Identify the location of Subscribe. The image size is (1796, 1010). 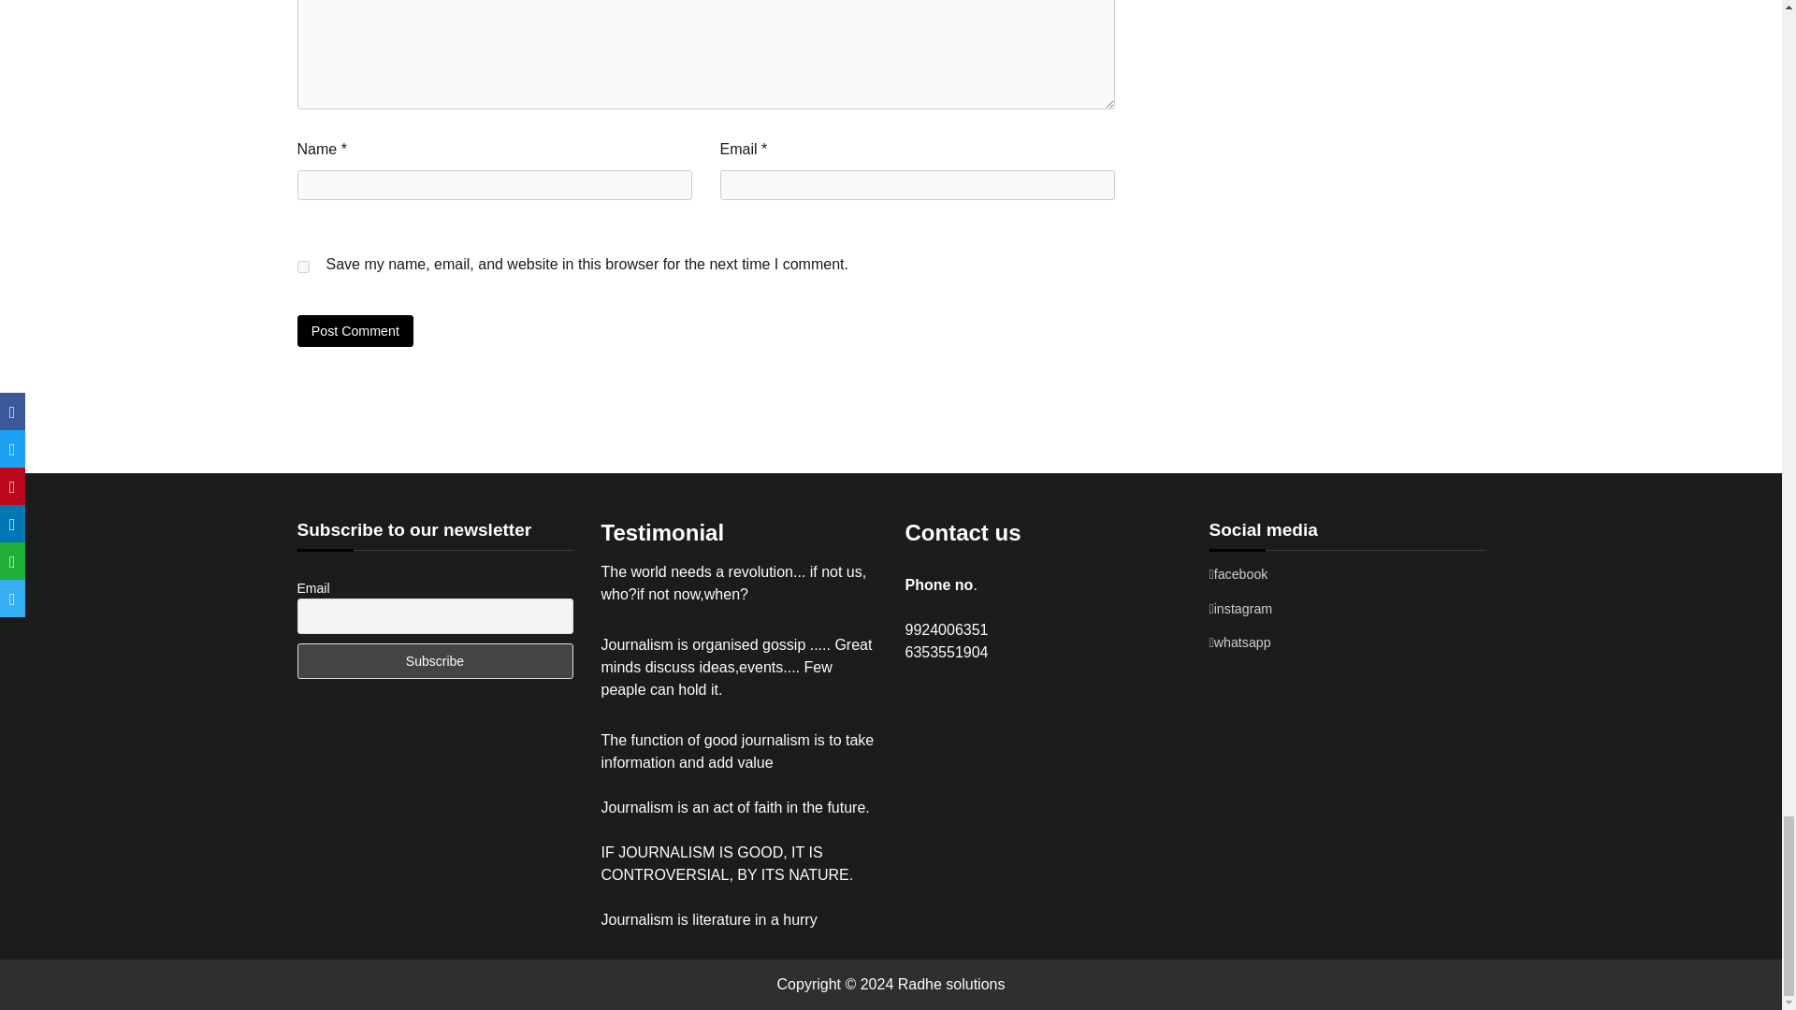
(435, 660).